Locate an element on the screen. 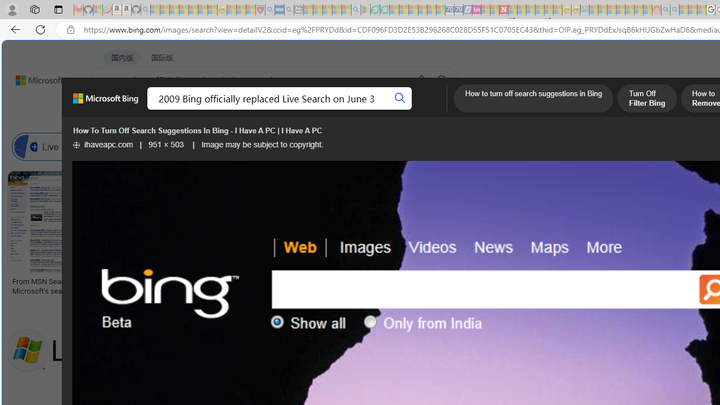  Microsoft Live LogoSave is located at coordinates (416, 235).